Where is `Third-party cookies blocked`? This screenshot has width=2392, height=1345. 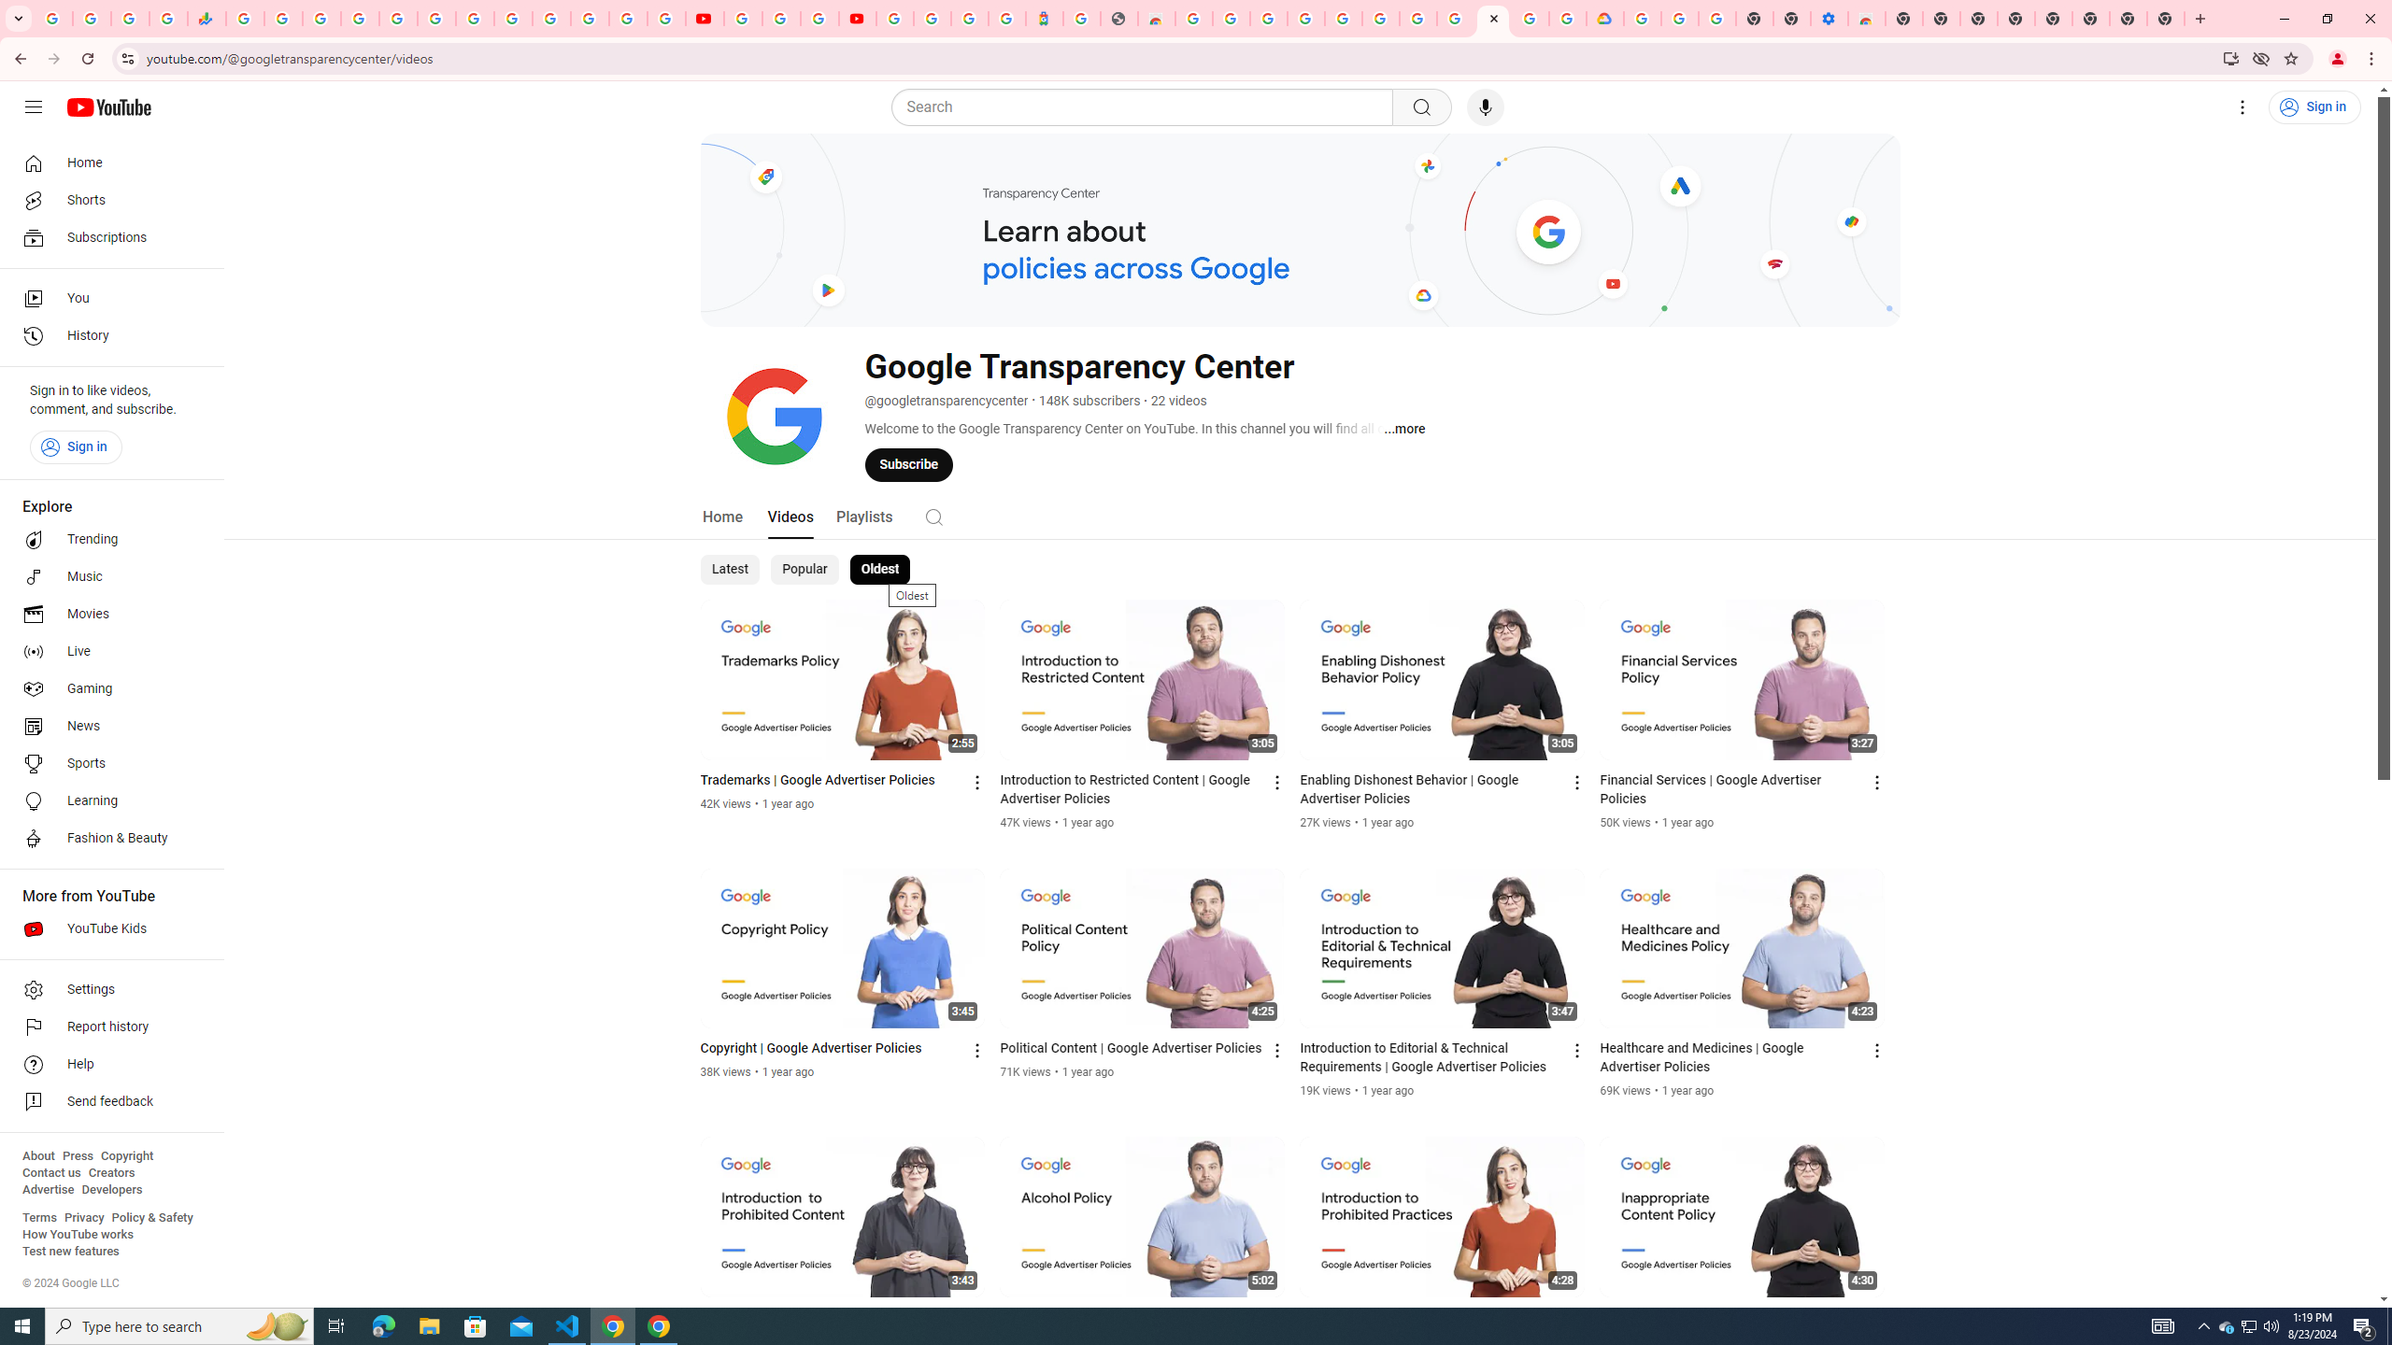 Third-party cookies blocked is located at coordinates (2261, 58).